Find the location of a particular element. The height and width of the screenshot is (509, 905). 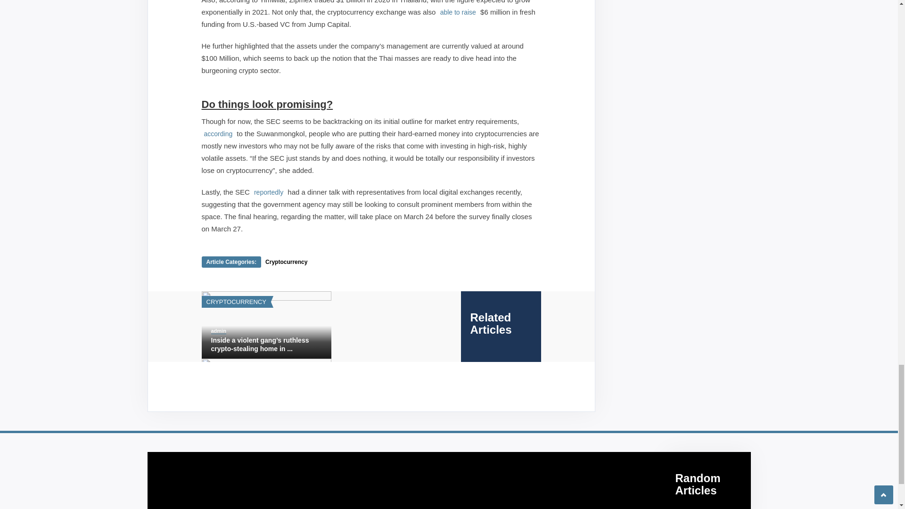

able to raise is located at coordinates (458, 12).